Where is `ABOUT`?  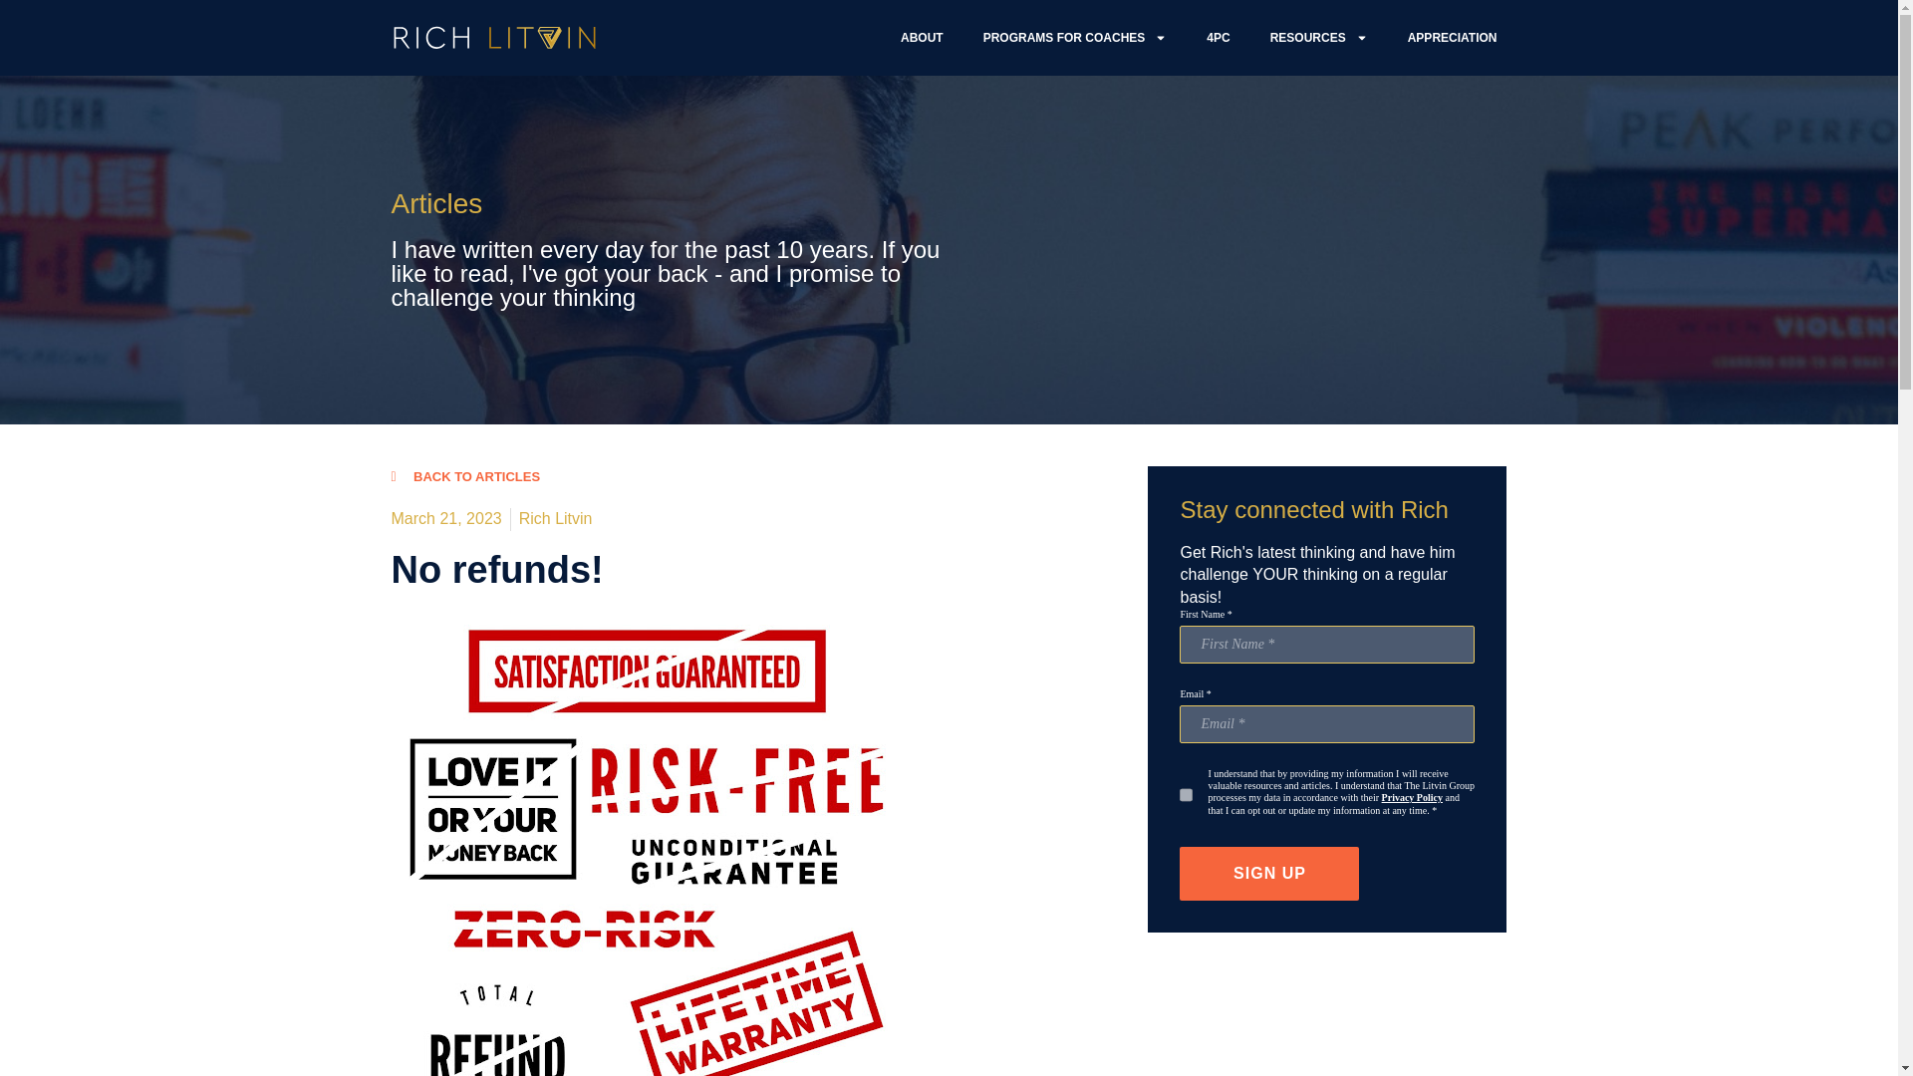
ABOUT is located at coordinates (922, 38).